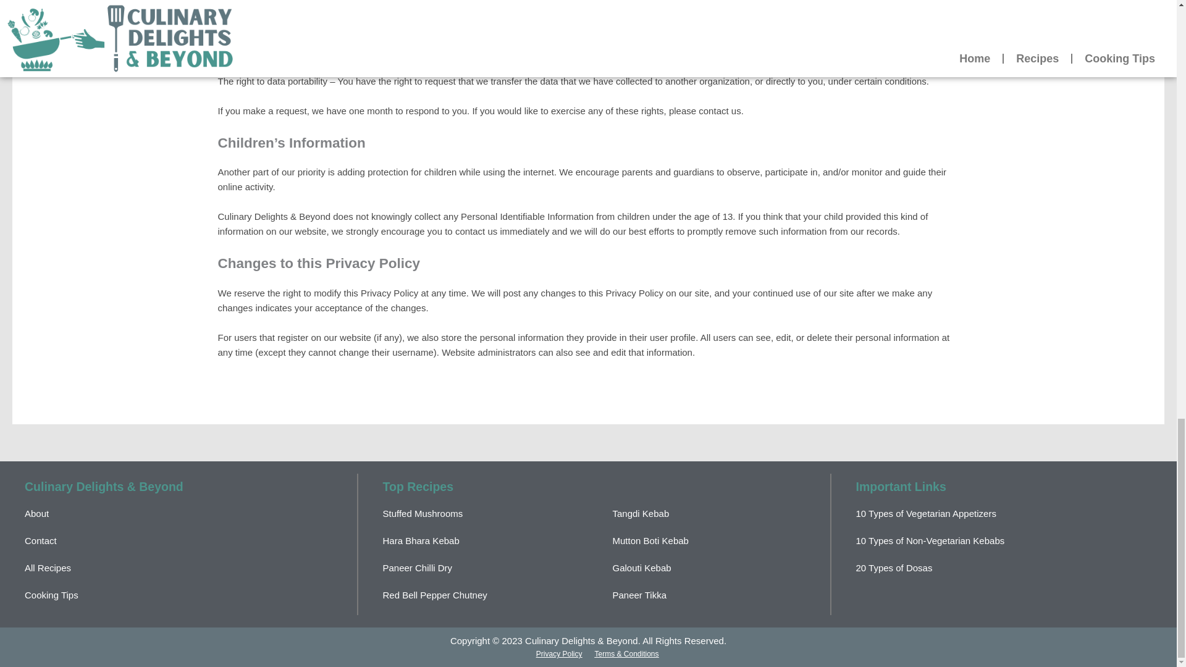  Describe the element at coordinates (423, 513) in the screenshot. I see `Stuffed Mushrooms` at that location.